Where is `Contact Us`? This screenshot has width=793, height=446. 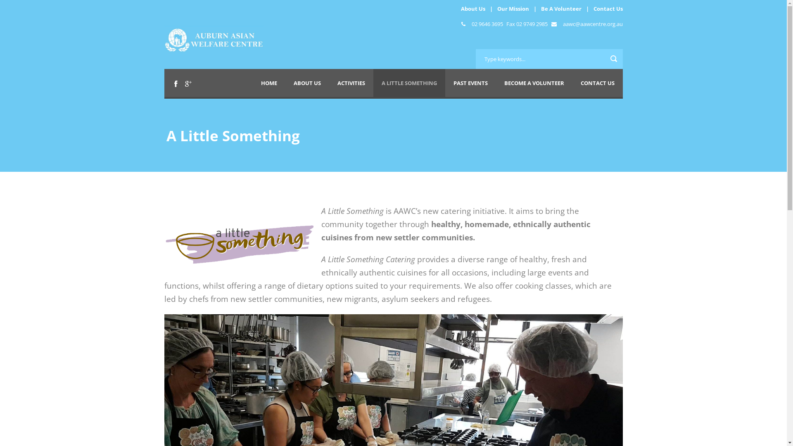
Contact Us is located at coordinates (608, 9).